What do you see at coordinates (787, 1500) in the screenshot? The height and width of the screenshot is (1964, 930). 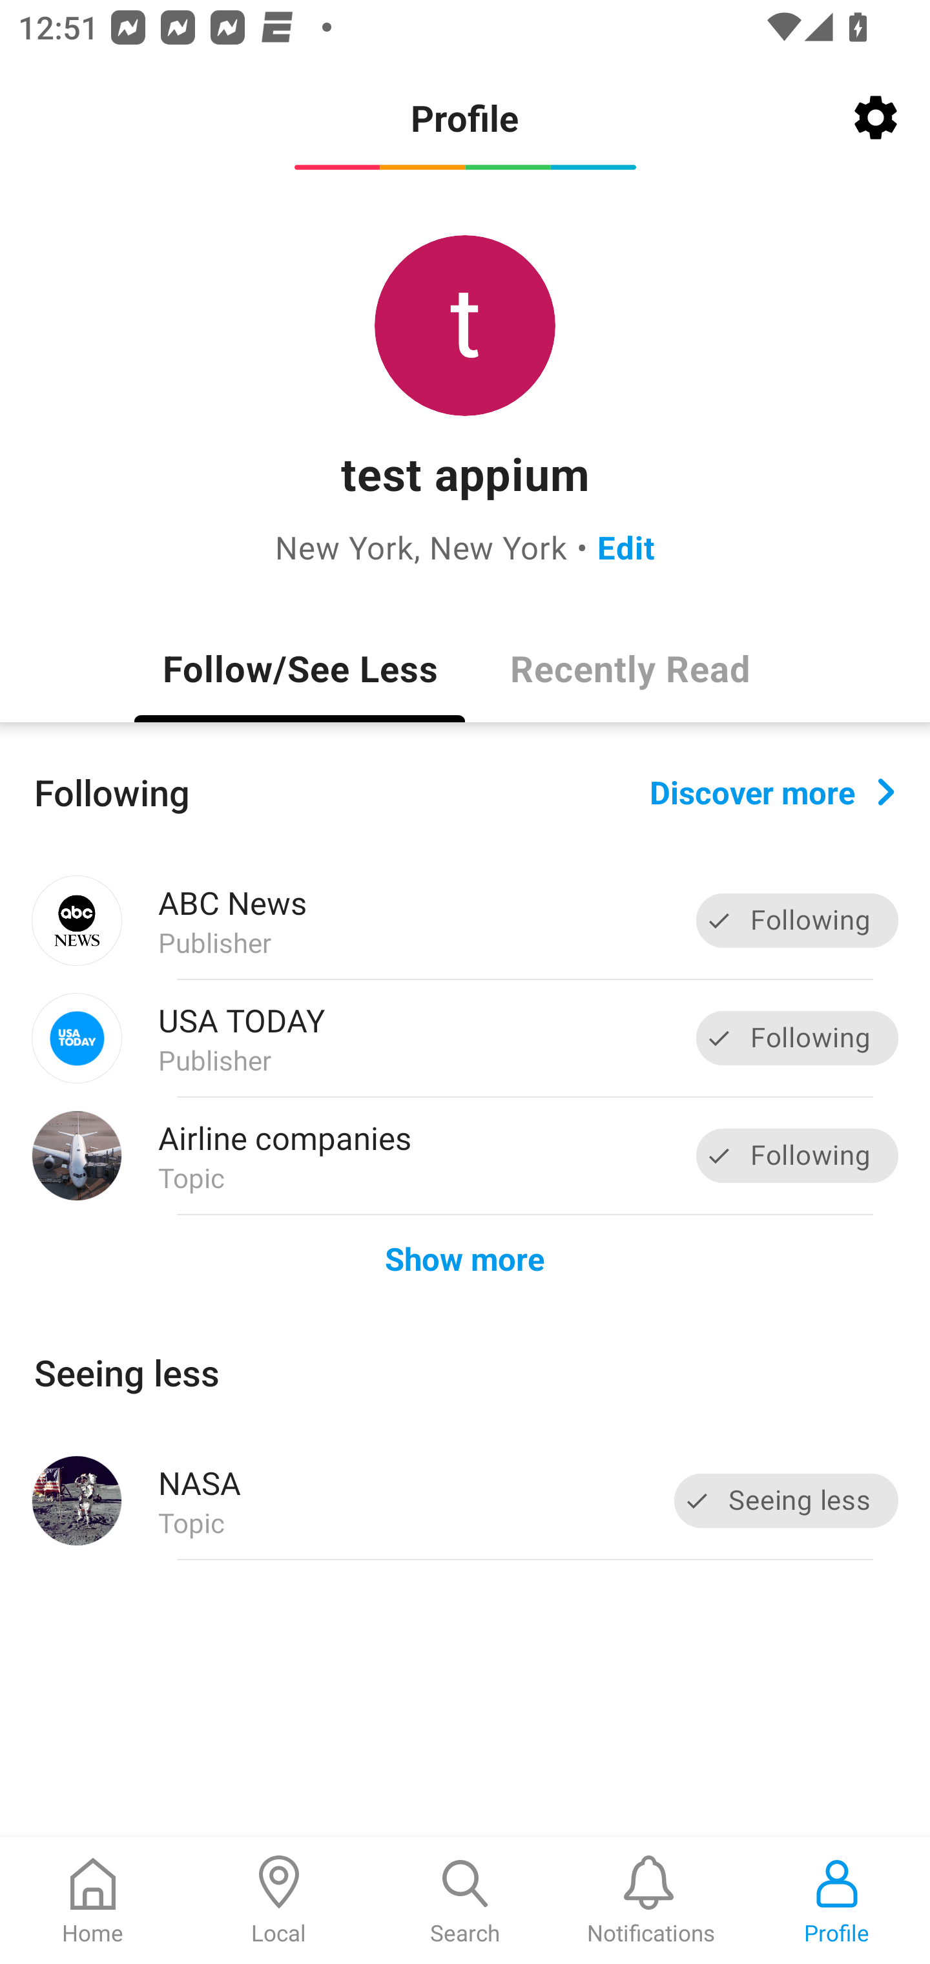 I see `Seeing less` at bounding box center [787, 1500].